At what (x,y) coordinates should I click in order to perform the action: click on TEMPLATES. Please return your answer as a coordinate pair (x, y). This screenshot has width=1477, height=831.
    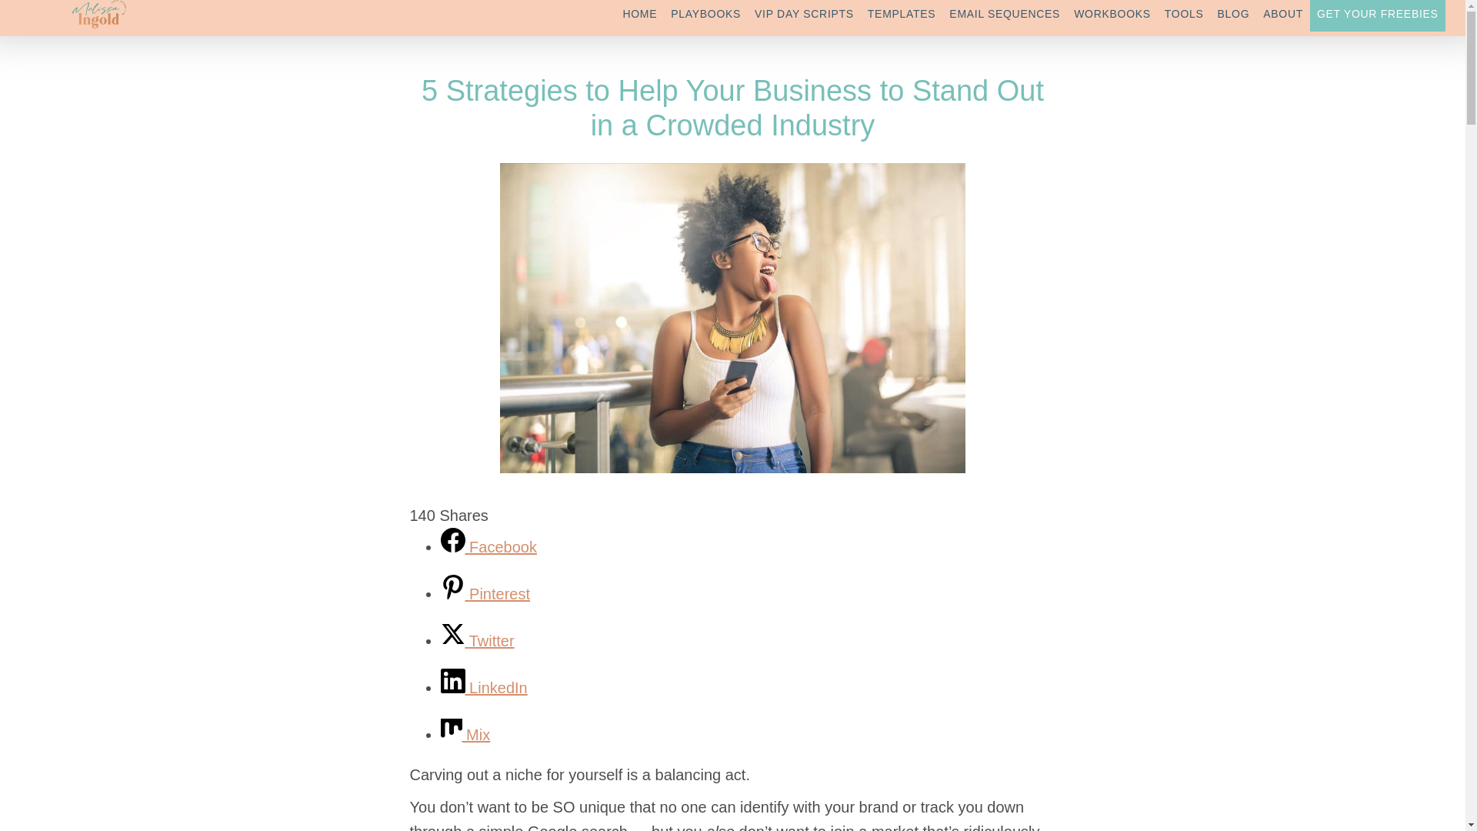
    Looking at the image, I should click on (902, 15).